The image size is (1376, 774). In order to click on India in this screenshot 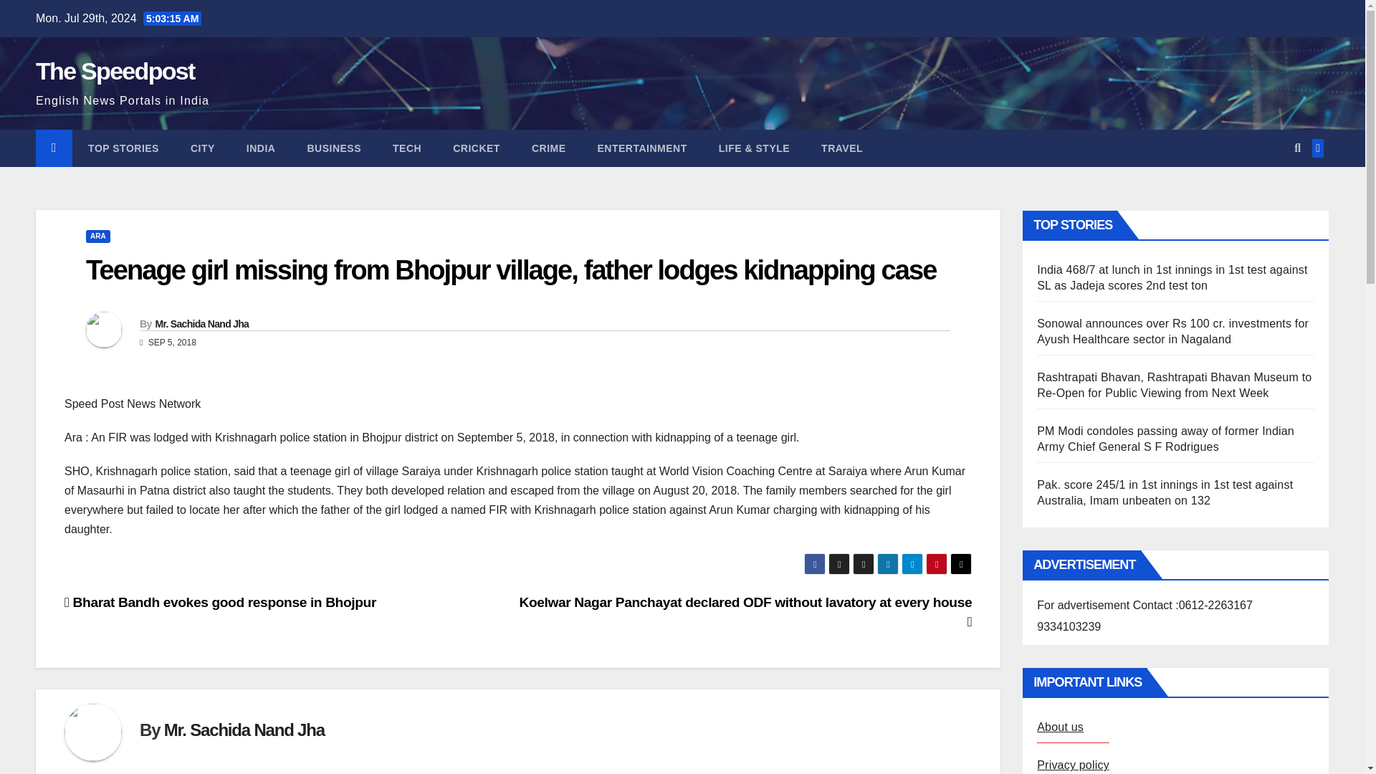, I will do `click(261, 148)`.